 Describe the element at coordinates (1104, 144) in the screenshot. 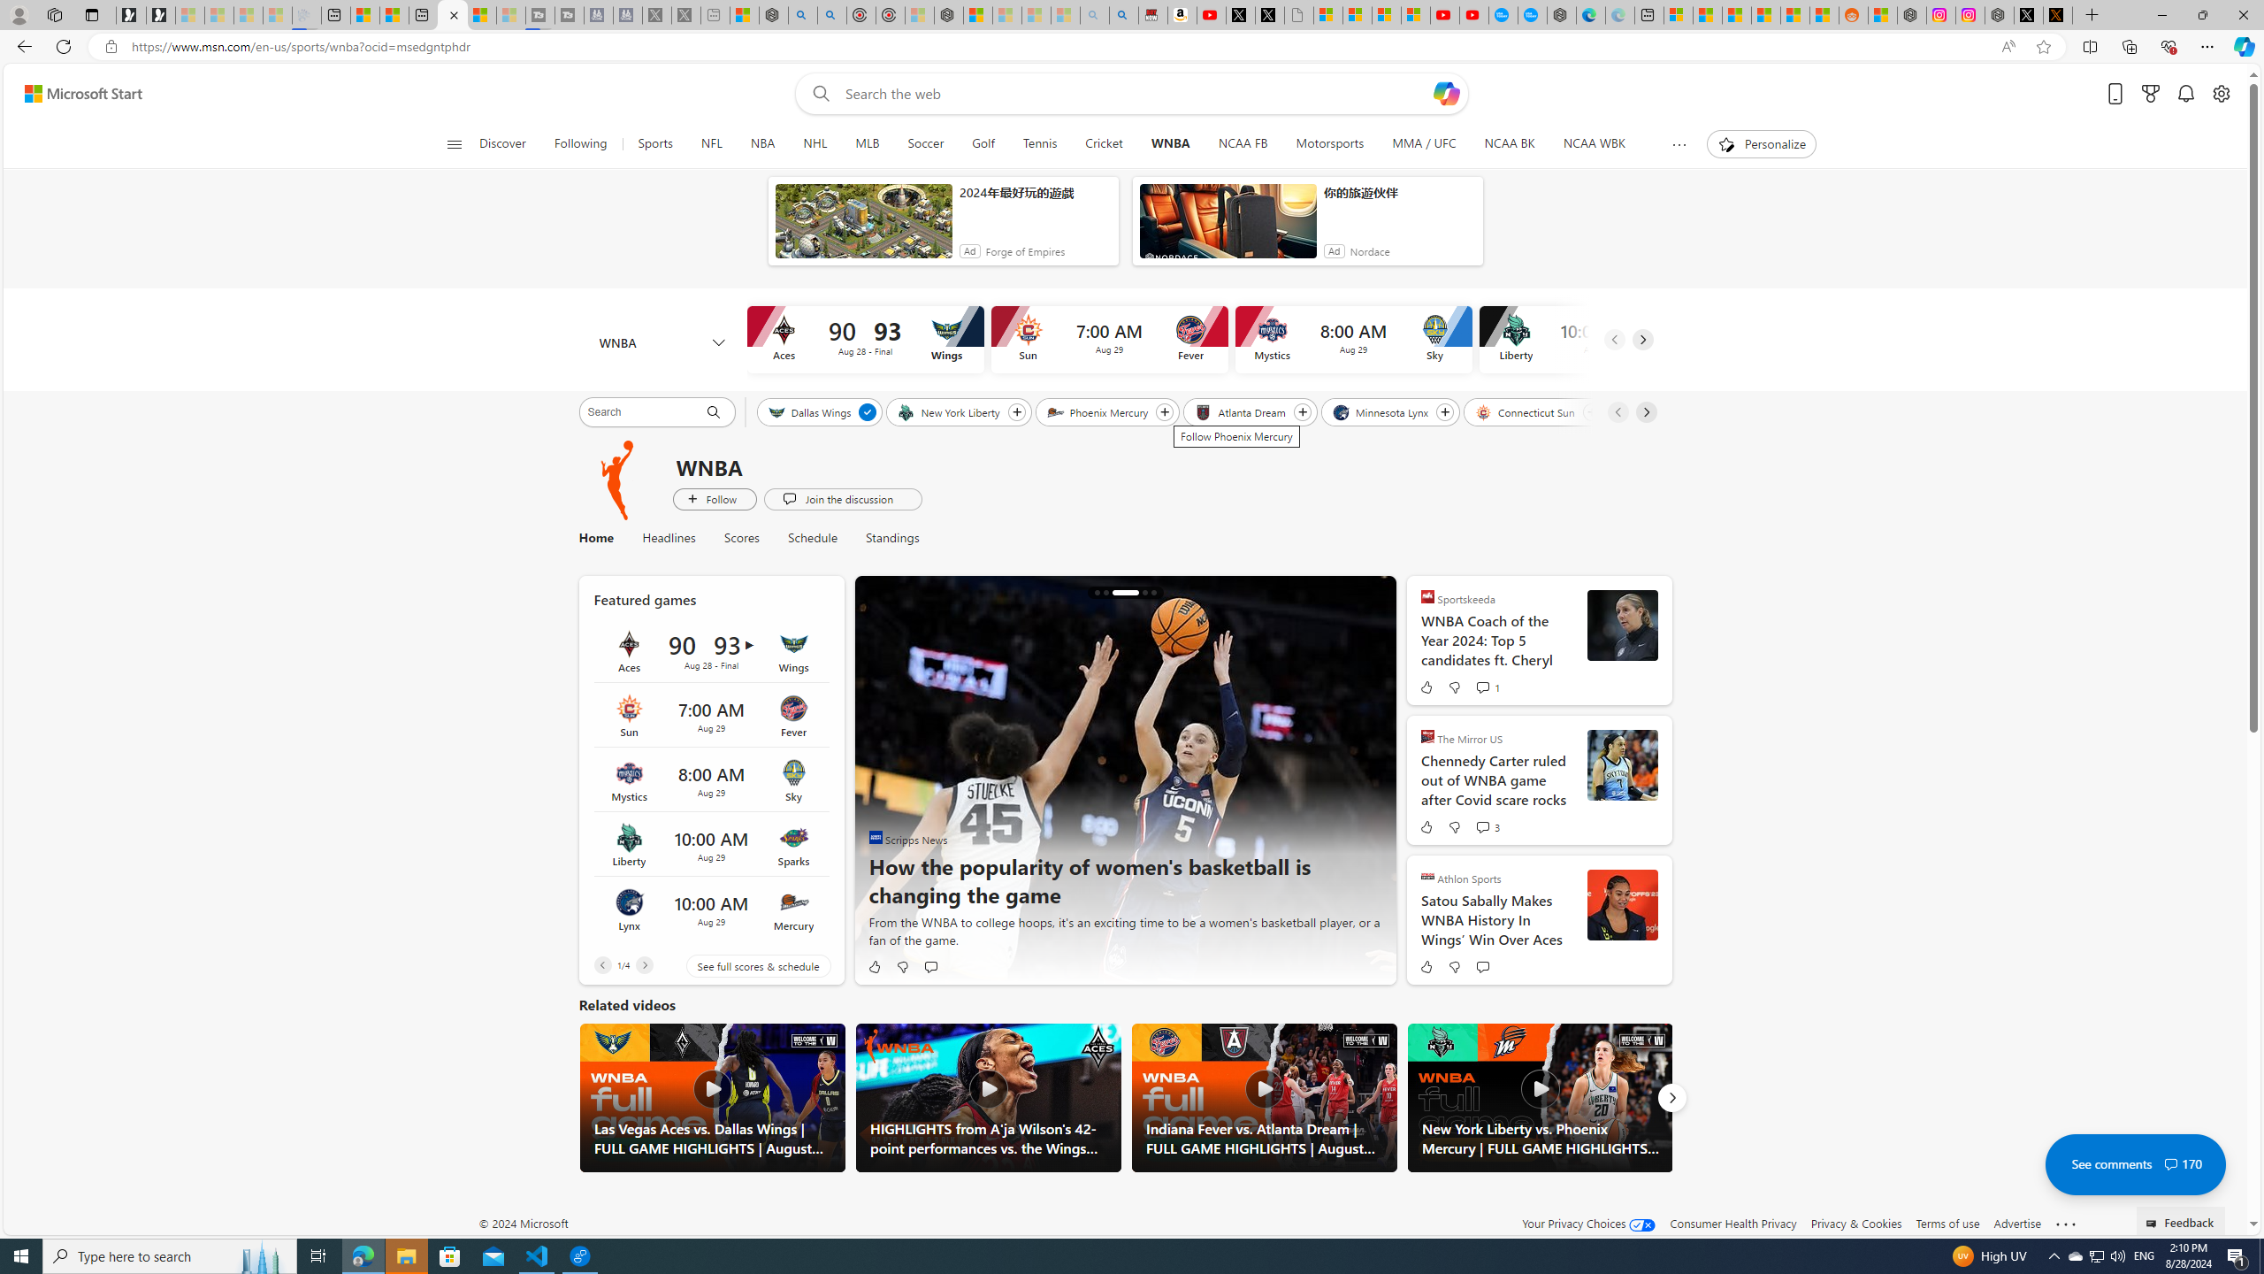

I see `Cricket` at that location.